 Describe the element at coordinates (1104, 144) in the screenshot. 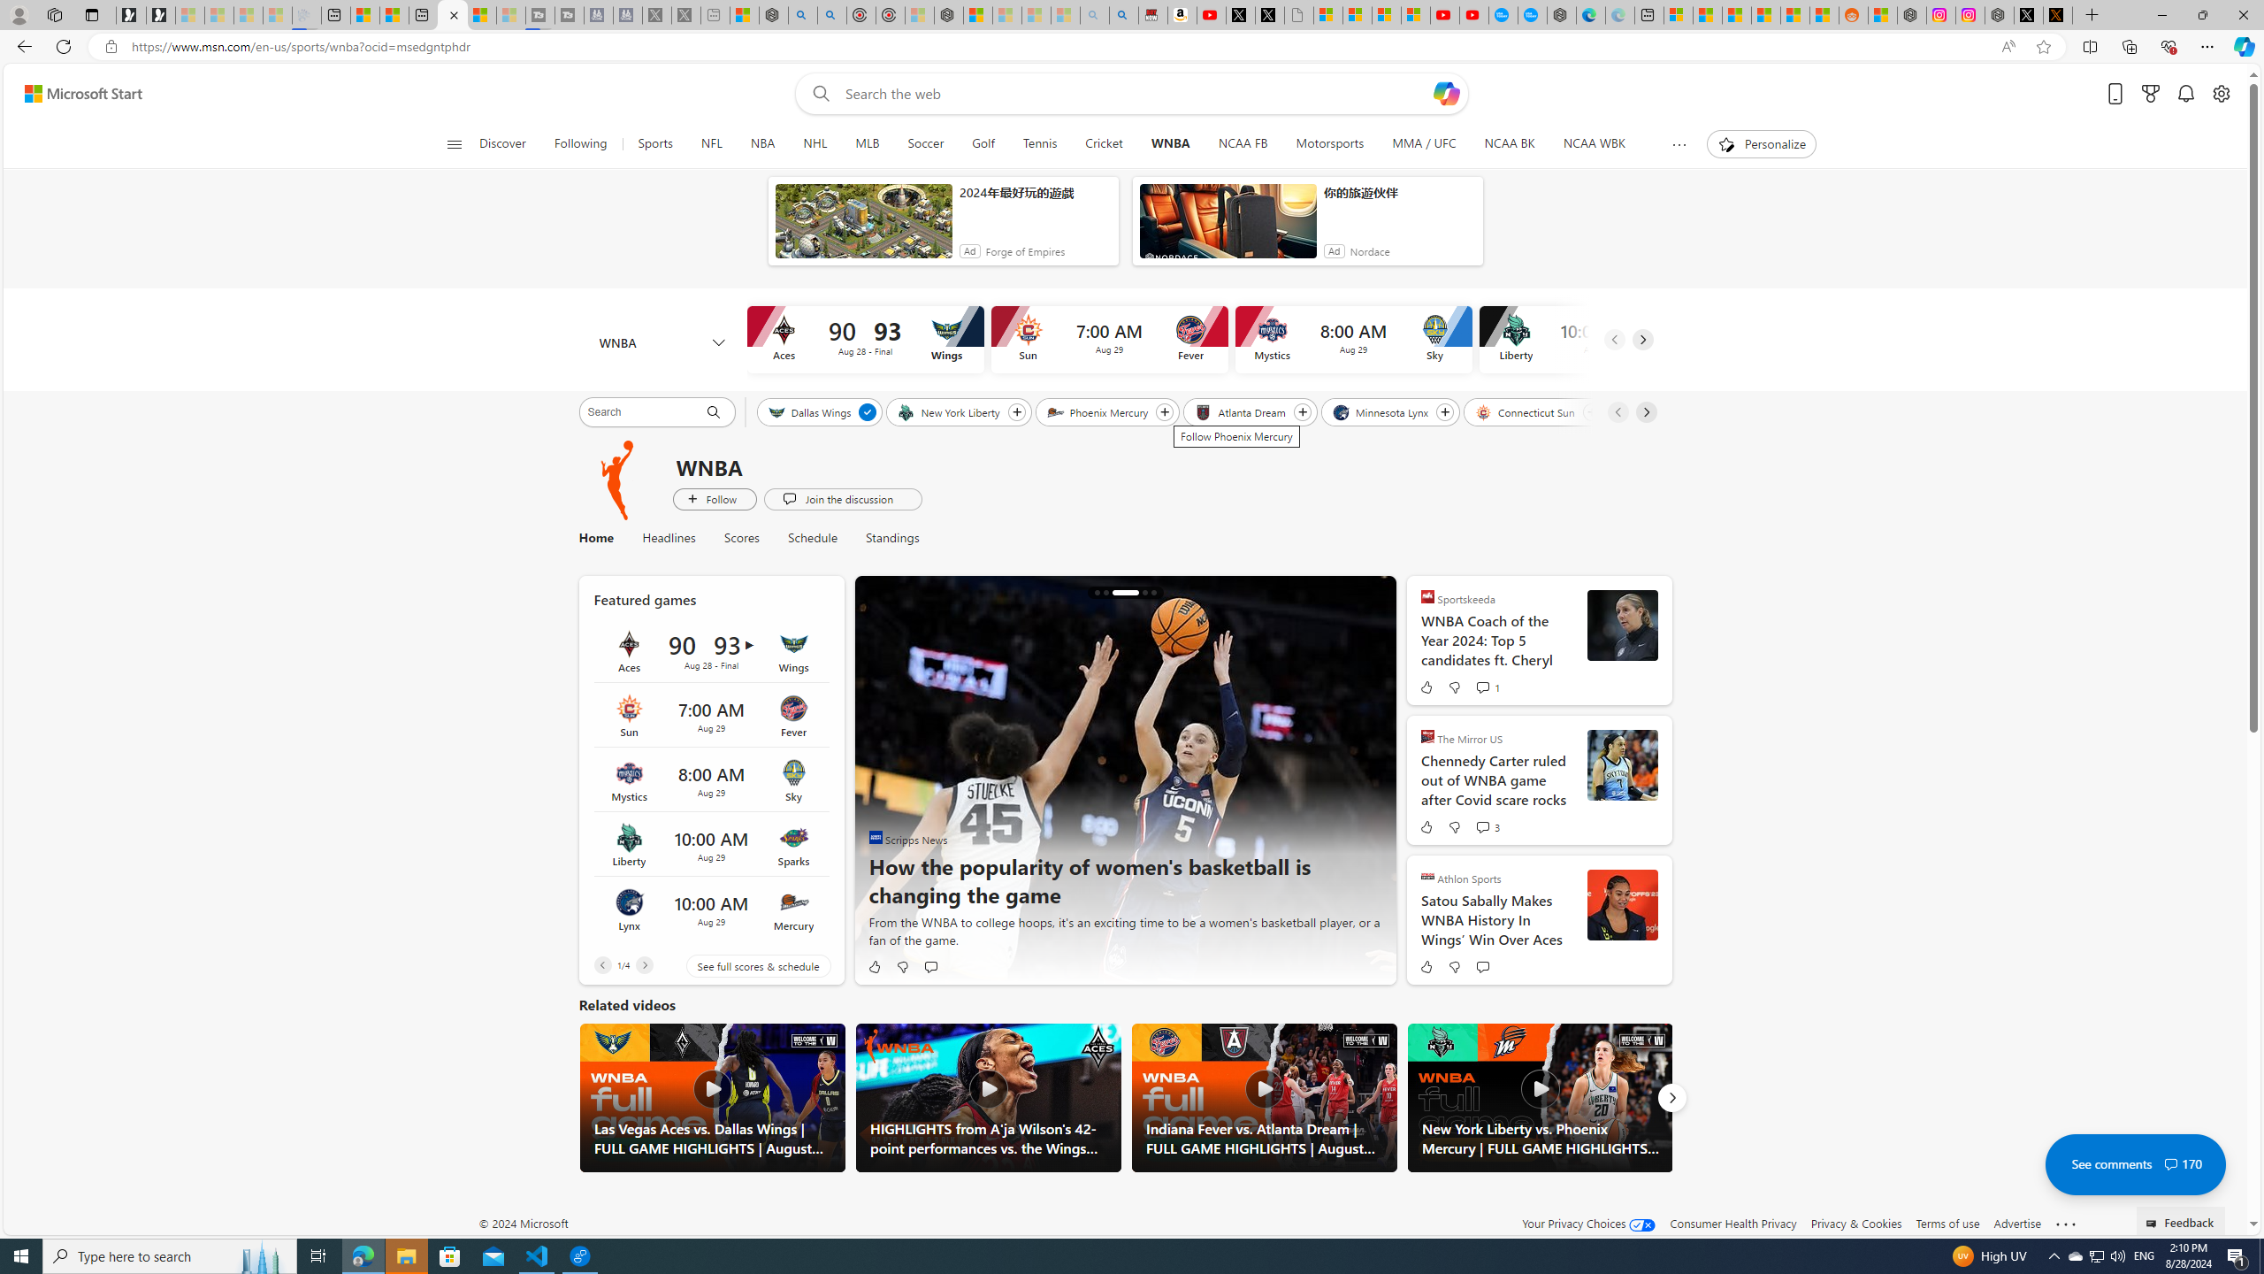

I see `Cricket` at that location.